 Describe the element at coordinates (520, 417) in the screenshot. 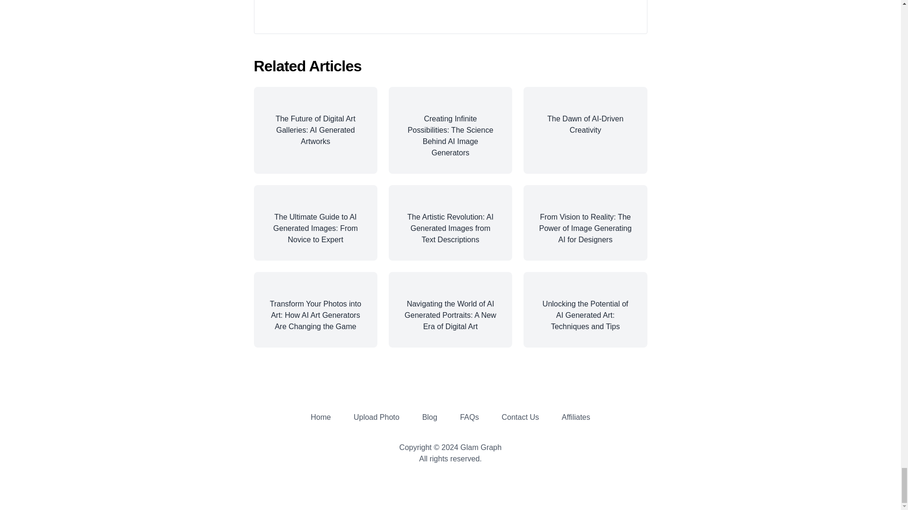

I see `Contact Us` at that location.